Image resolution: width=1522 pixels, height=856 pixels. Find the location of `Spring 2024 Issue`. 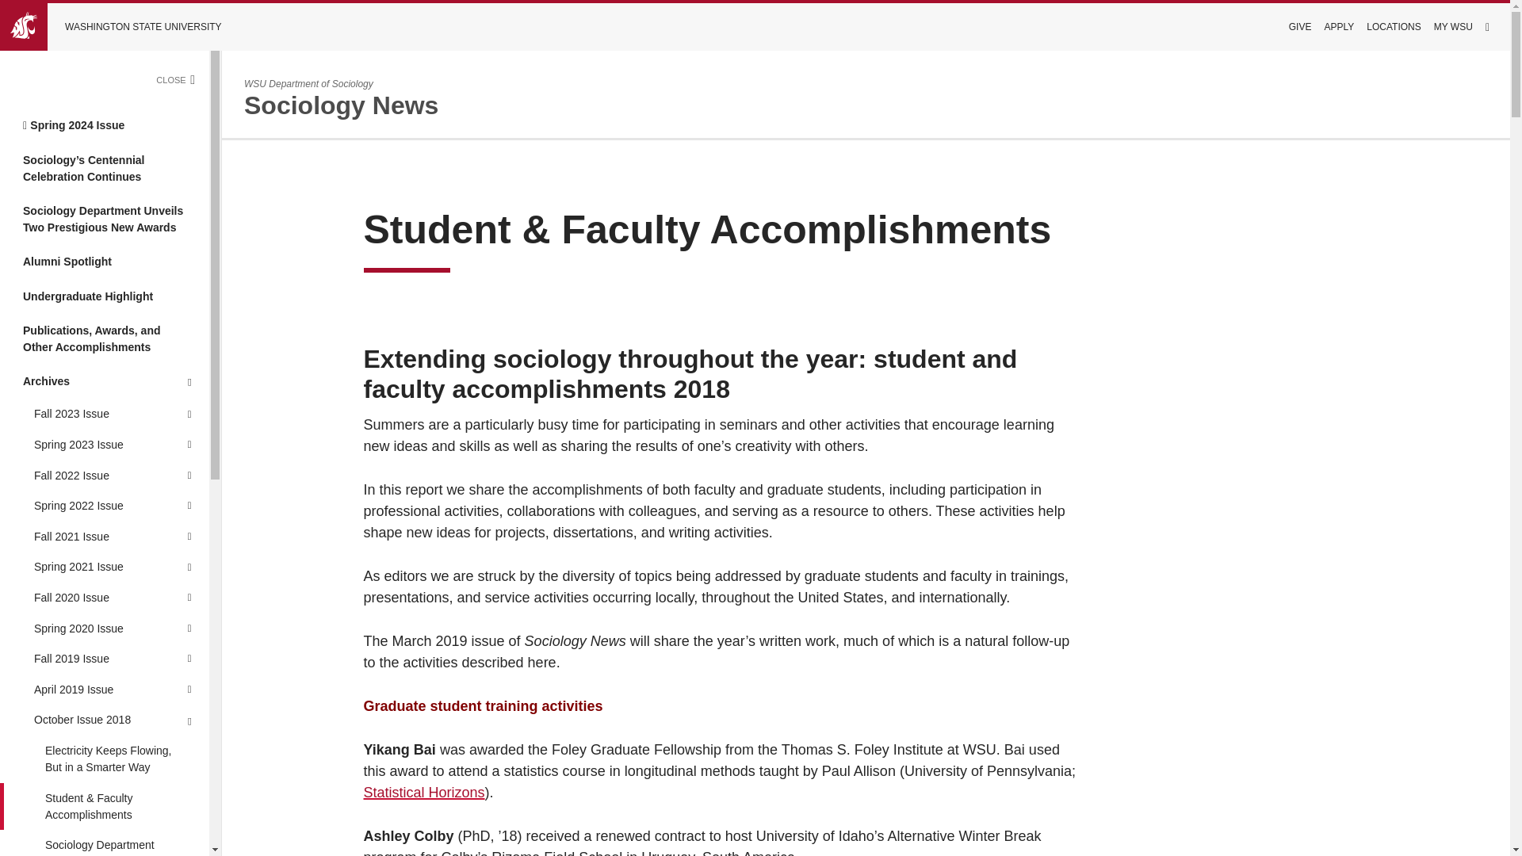

Spring 2024 Issue is located at coordinates (105, 125).